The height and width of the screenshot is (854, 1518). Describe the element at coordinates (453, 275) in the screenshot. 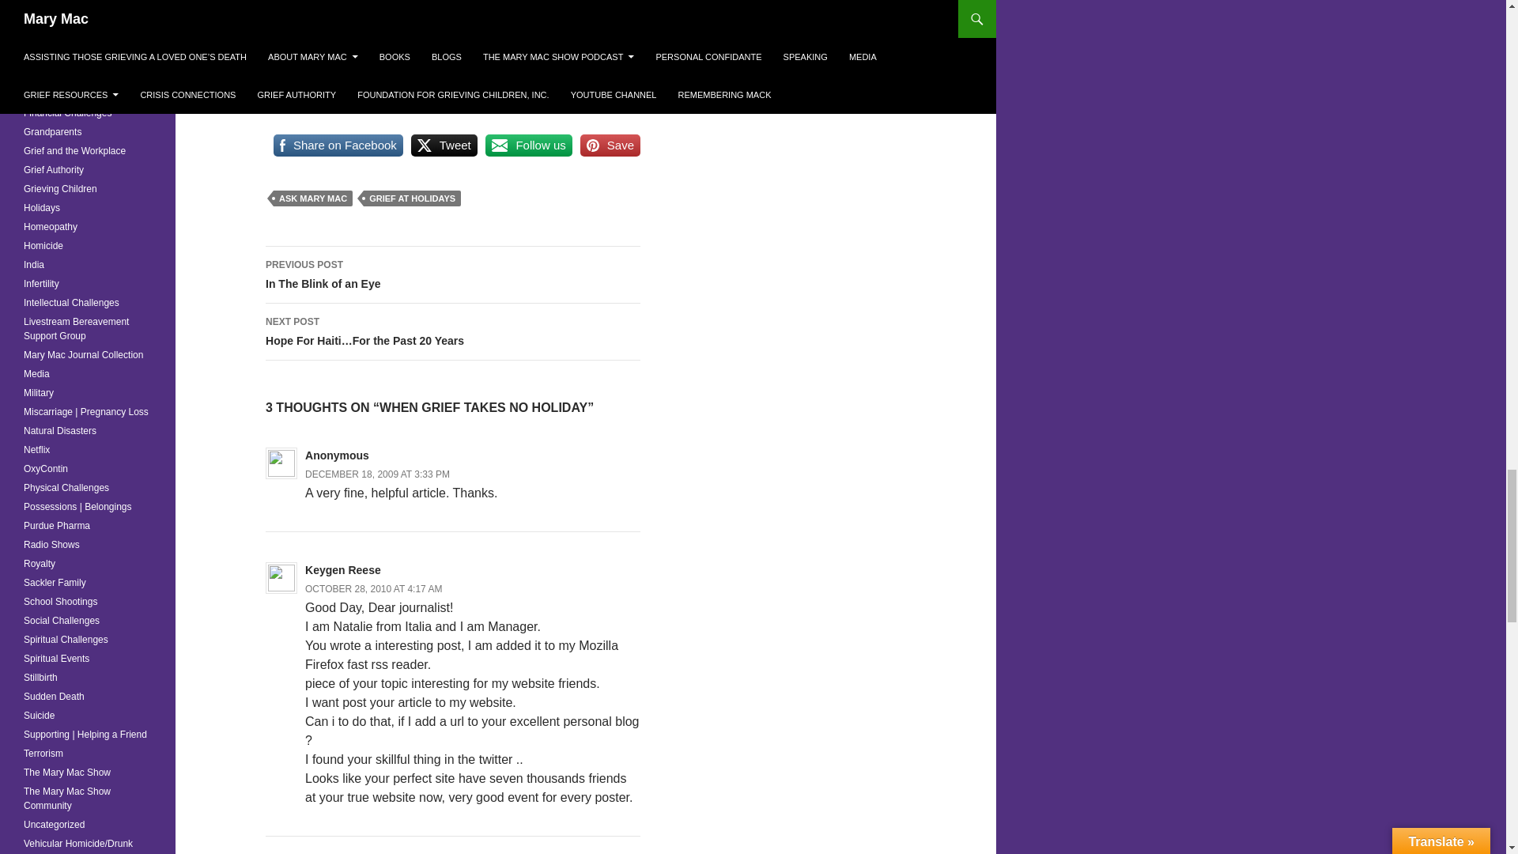

I see `GRIEF AT HOLIDAYS` at that location.